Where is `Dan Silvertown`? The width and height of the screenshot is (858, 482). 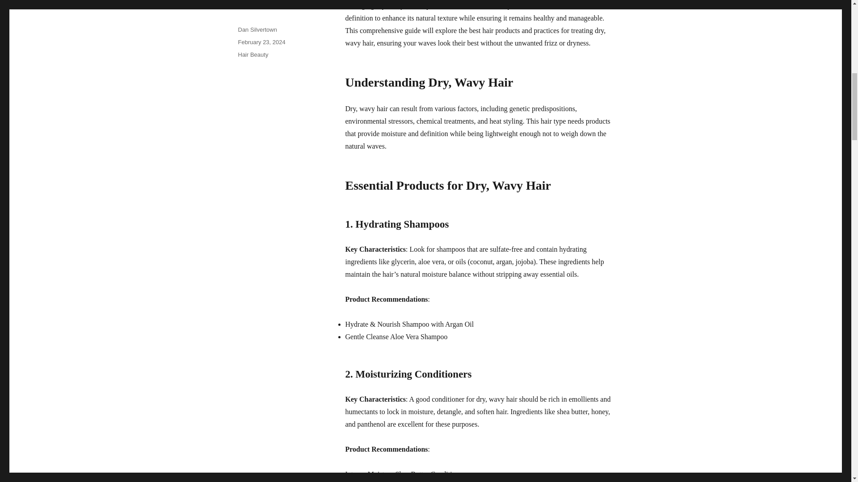 Dan Silvertown is located at coordinates (257, 29).